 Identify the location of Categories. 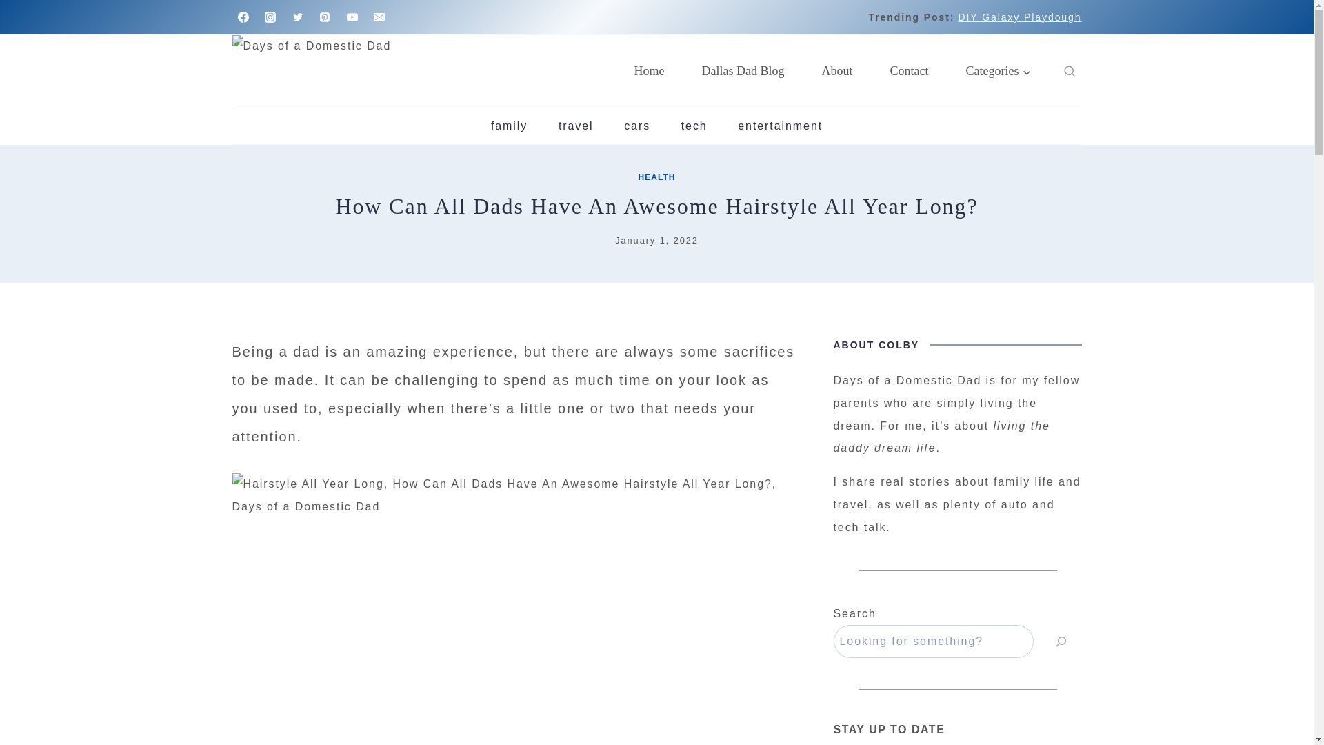
(999, 71).